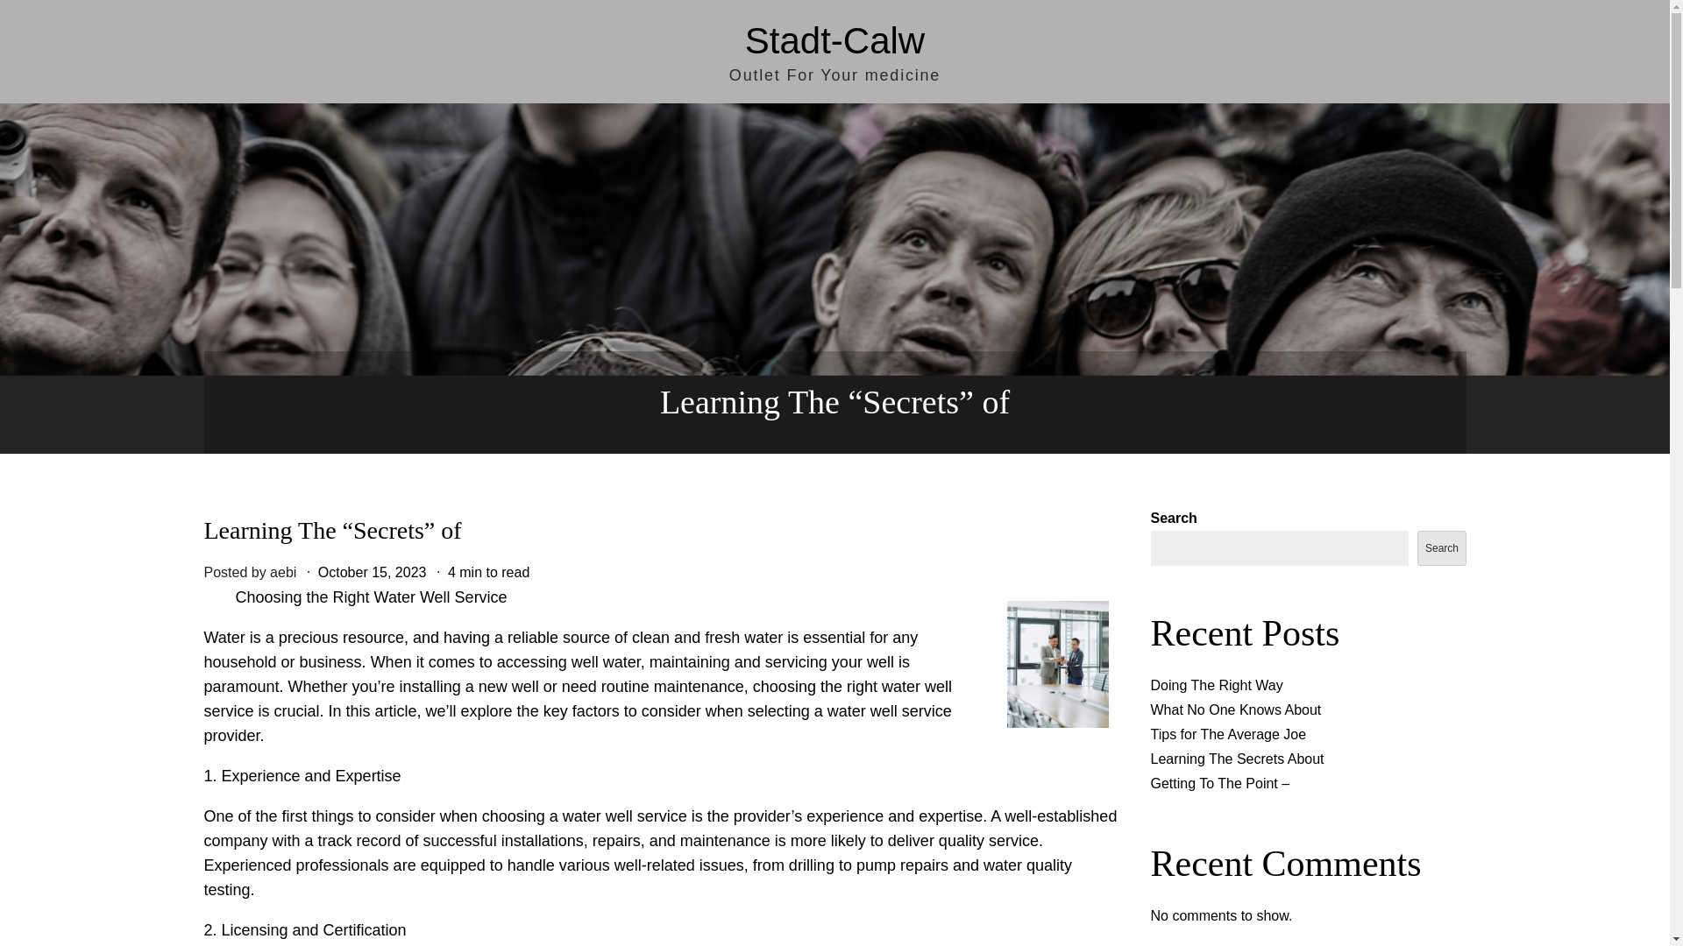  What do you see at coordinates (1216, 685) in the screenshot?
I see `Doing The Right Way` at bounding box center [1216, 685].